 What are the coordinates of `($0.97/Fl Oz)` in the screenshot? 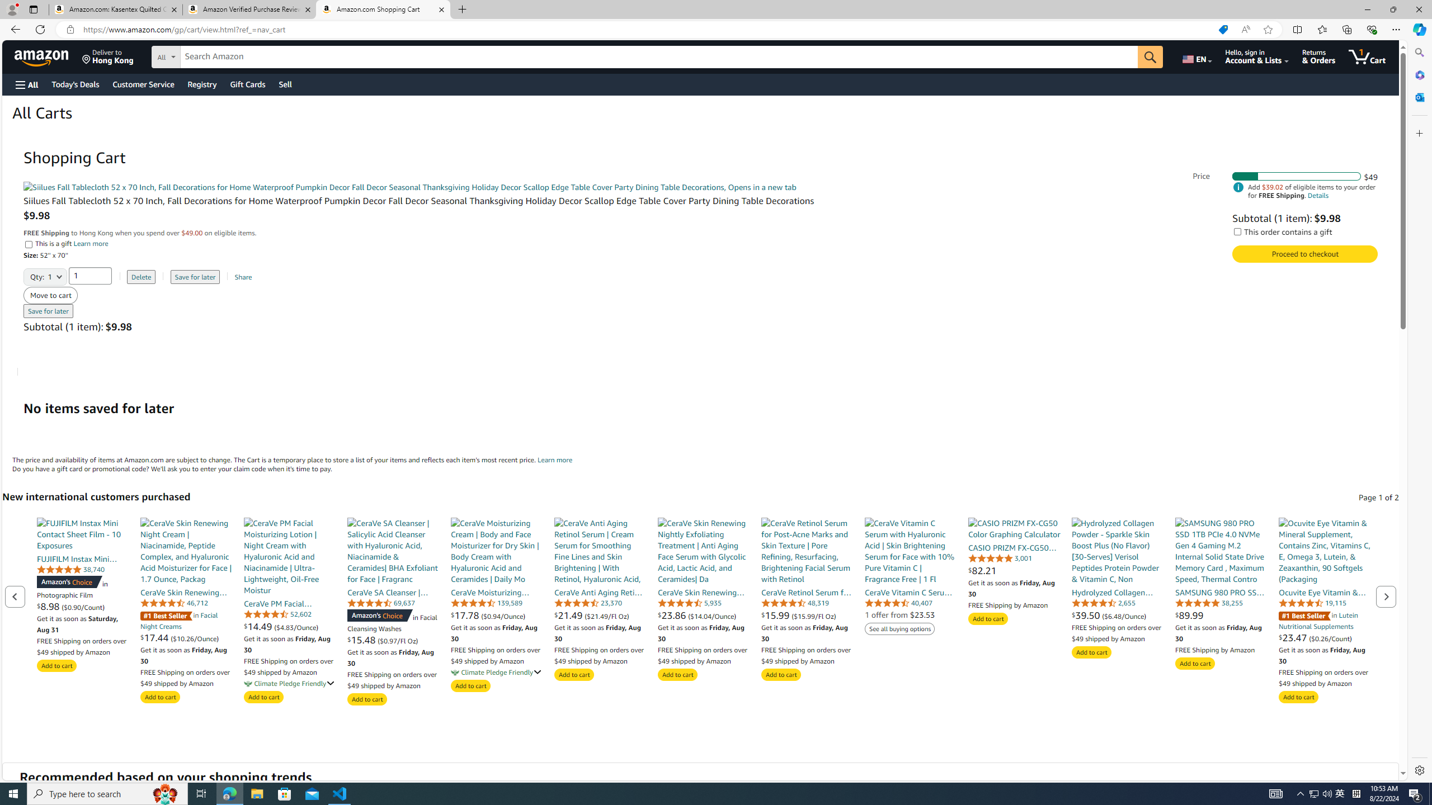 It's located at (398, 640).